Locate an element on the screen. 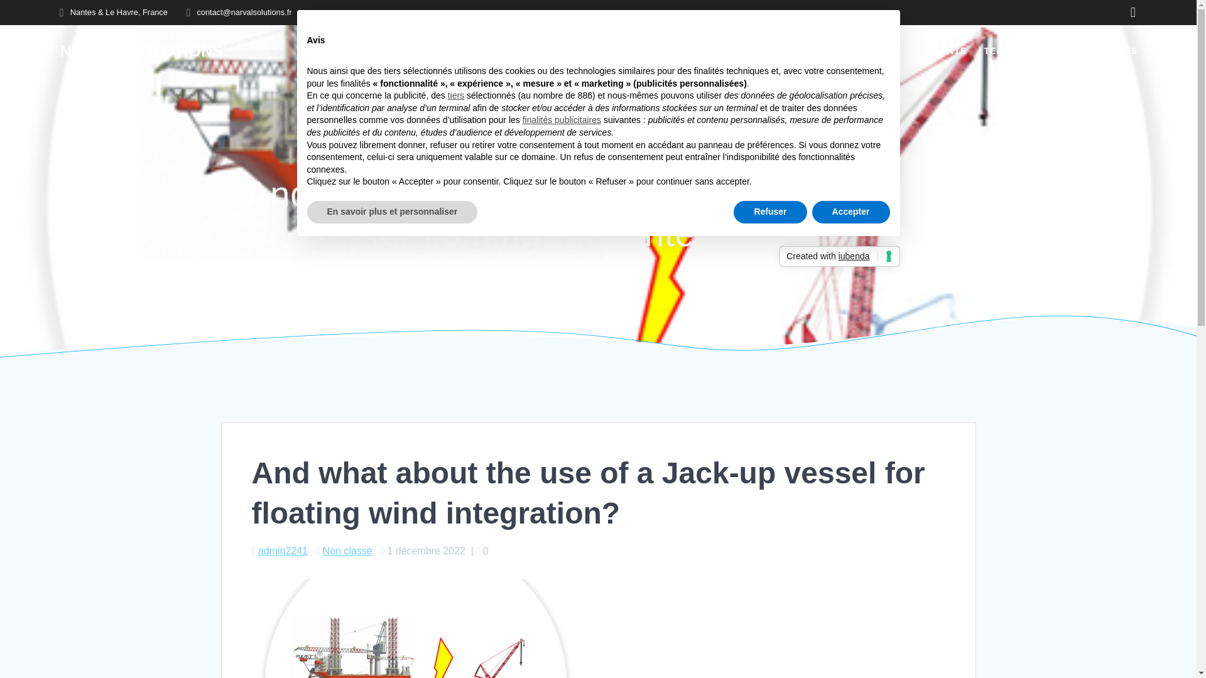  NARVAL SOLUTIONS is located at coordinates (141, 51).